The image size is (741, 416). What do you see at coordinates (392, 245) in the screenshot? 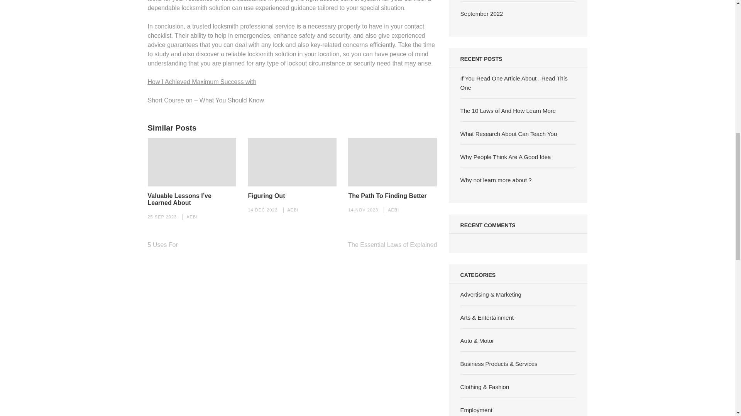
I see `The Essential Laws of Explained` at bounding box center [392, 245].